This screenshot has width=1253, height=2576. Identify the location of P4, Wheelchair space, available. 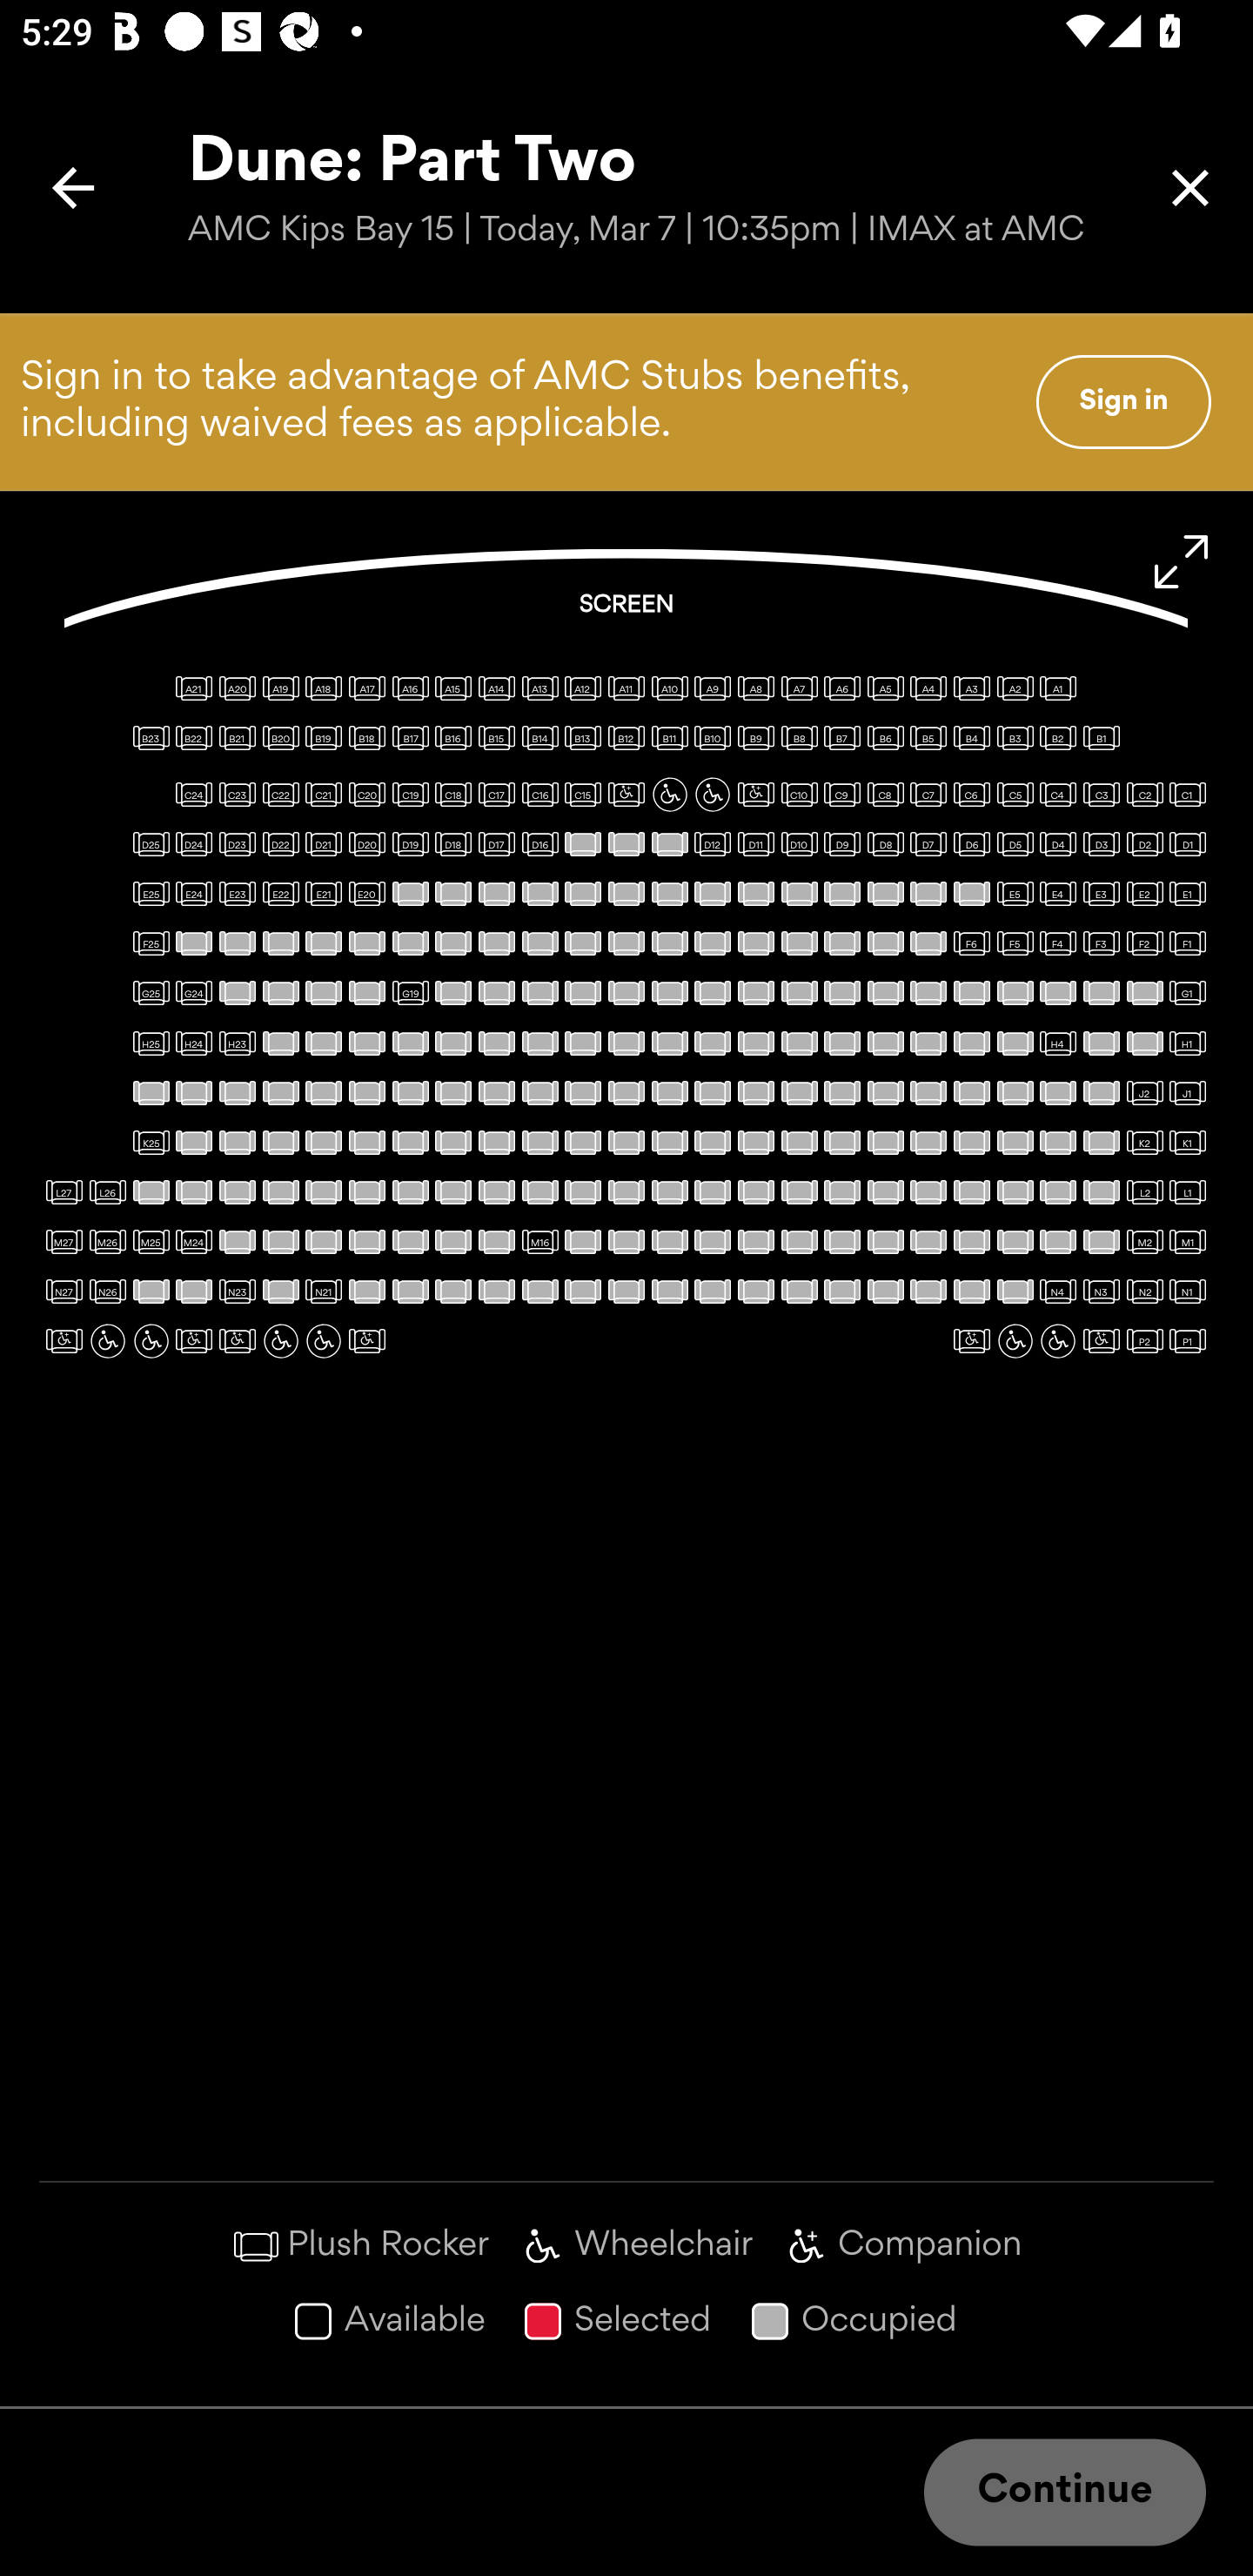
(1058, 1340).